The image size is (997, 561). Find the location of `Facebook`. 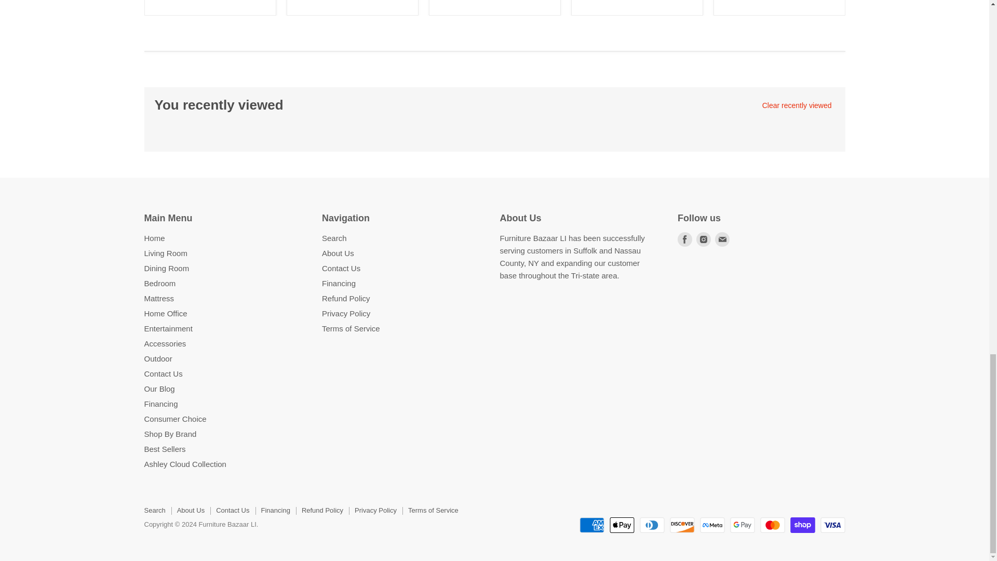

Facebook is located at coordinates (684, 239).